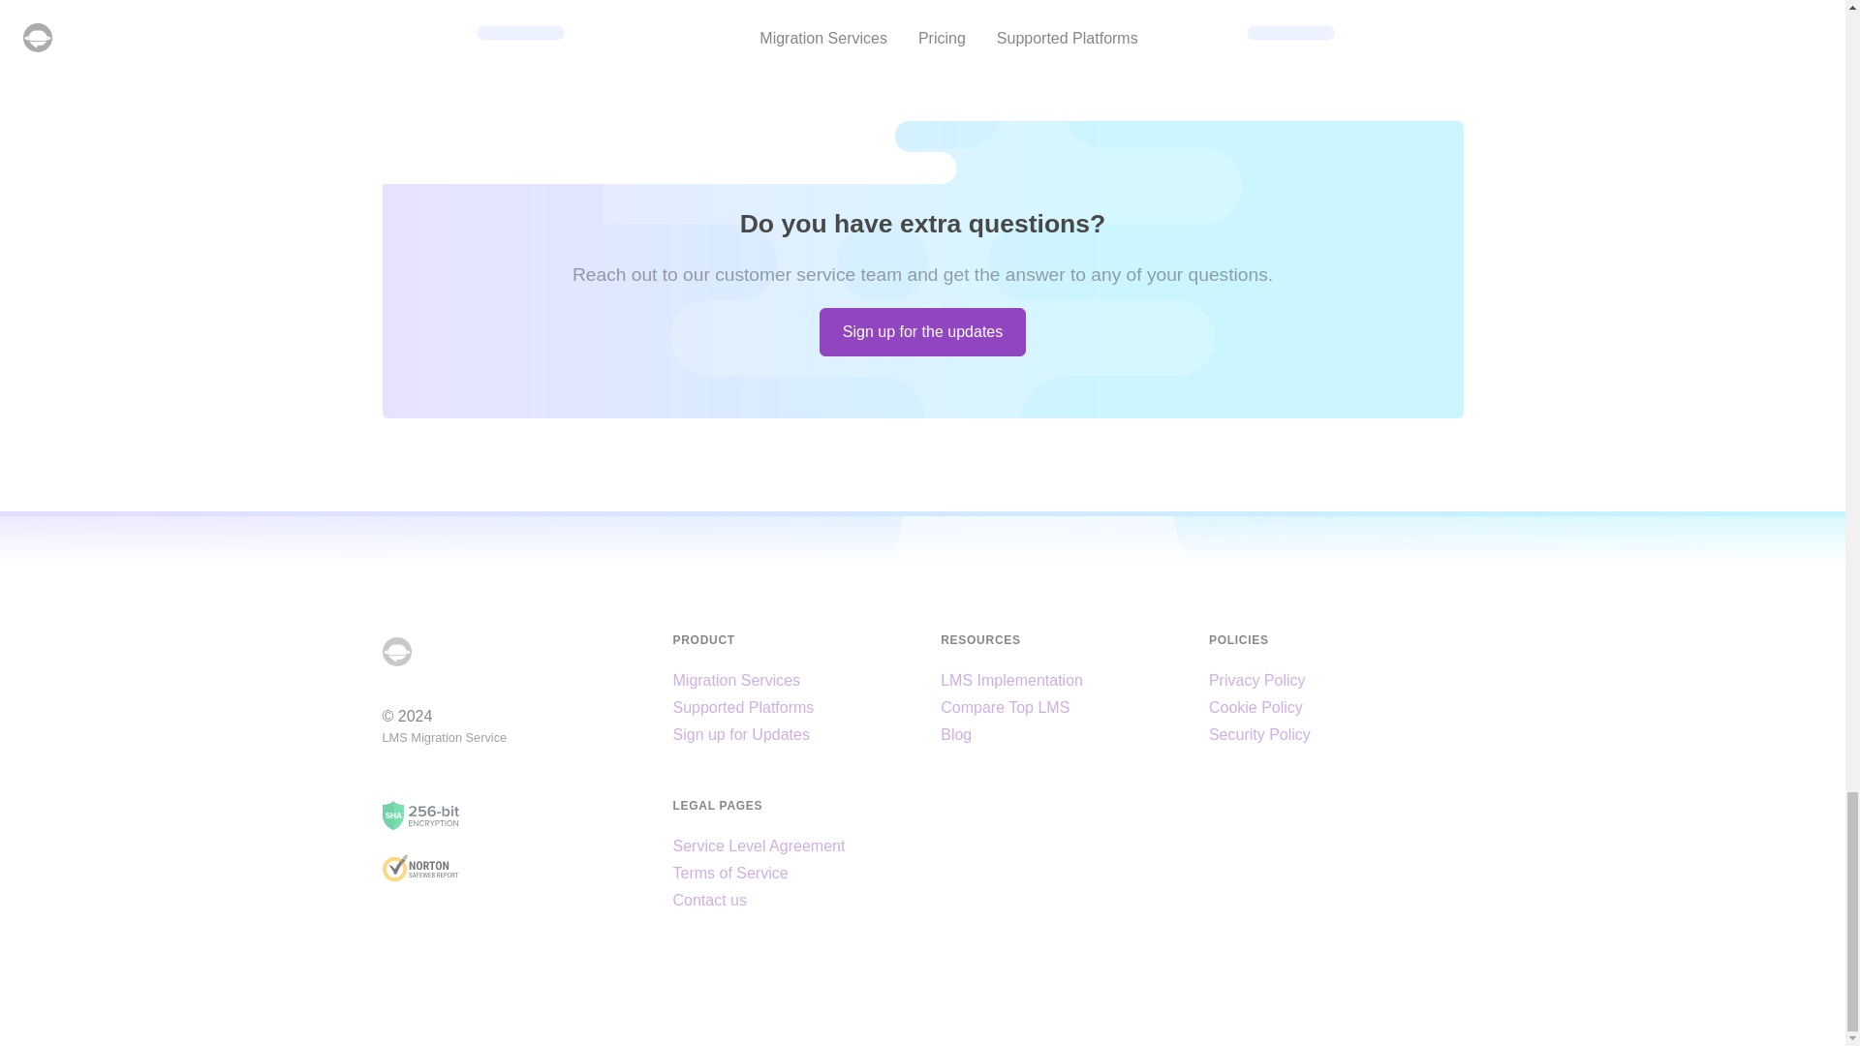  I want to click on Contact us, so click(708, 901).